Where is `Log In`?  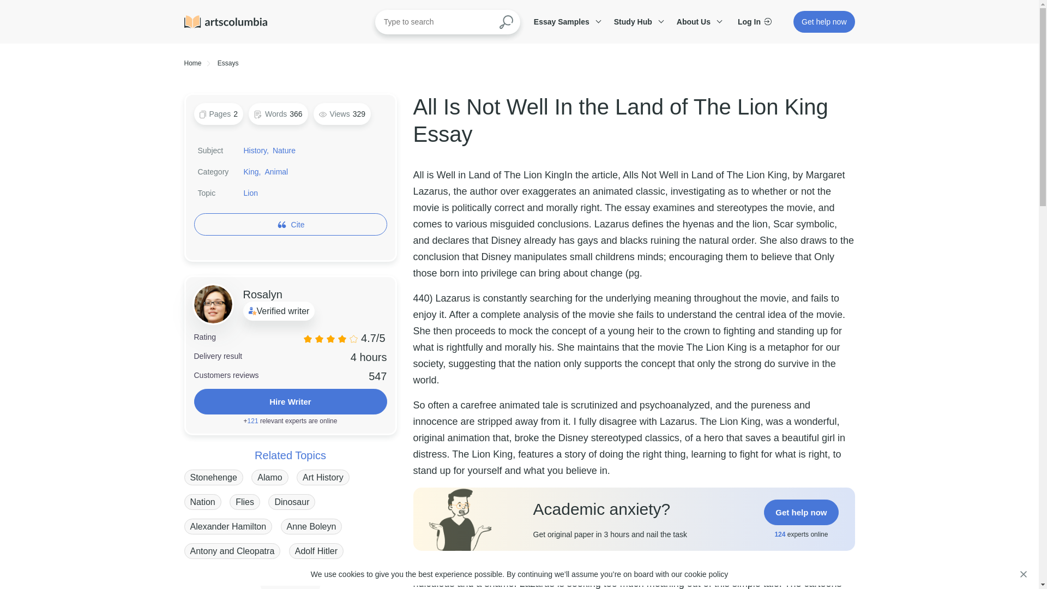 Log In is located at coordinates (755, 22).